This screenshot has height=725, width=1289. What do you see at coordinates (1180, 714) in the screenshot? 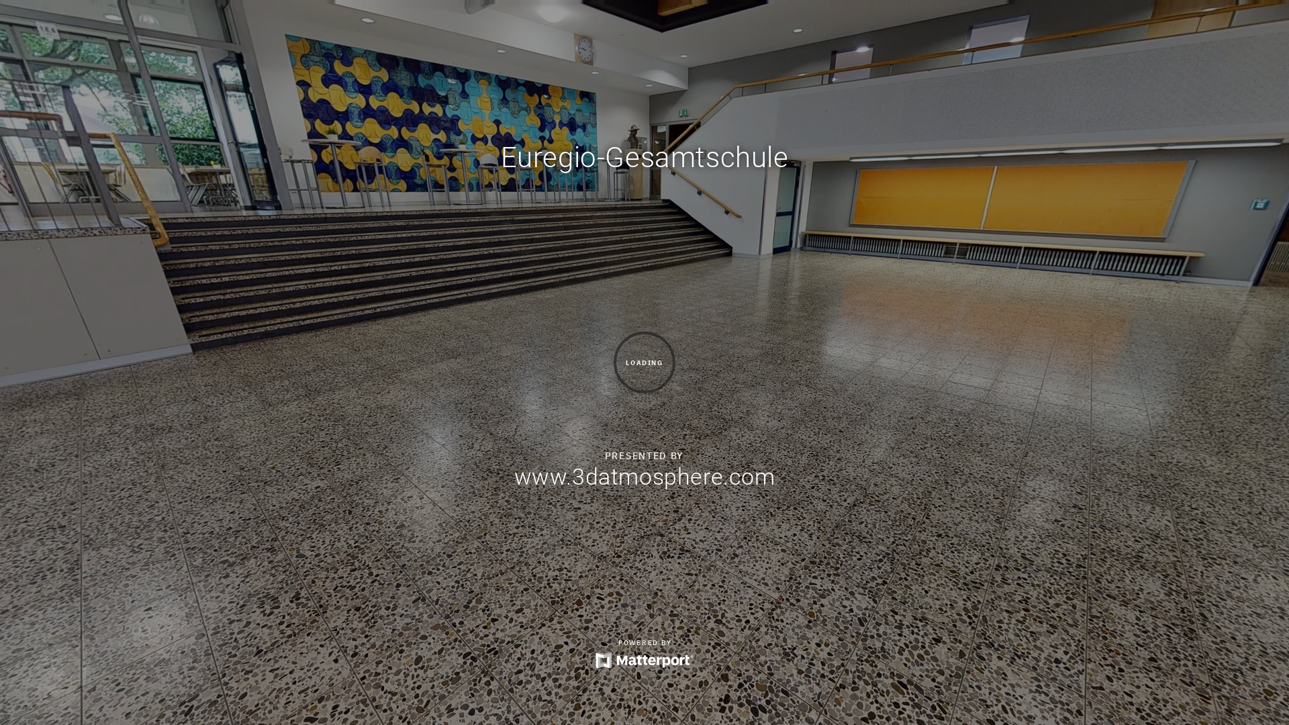
I see `Help` at bounding box center [1180, 714].